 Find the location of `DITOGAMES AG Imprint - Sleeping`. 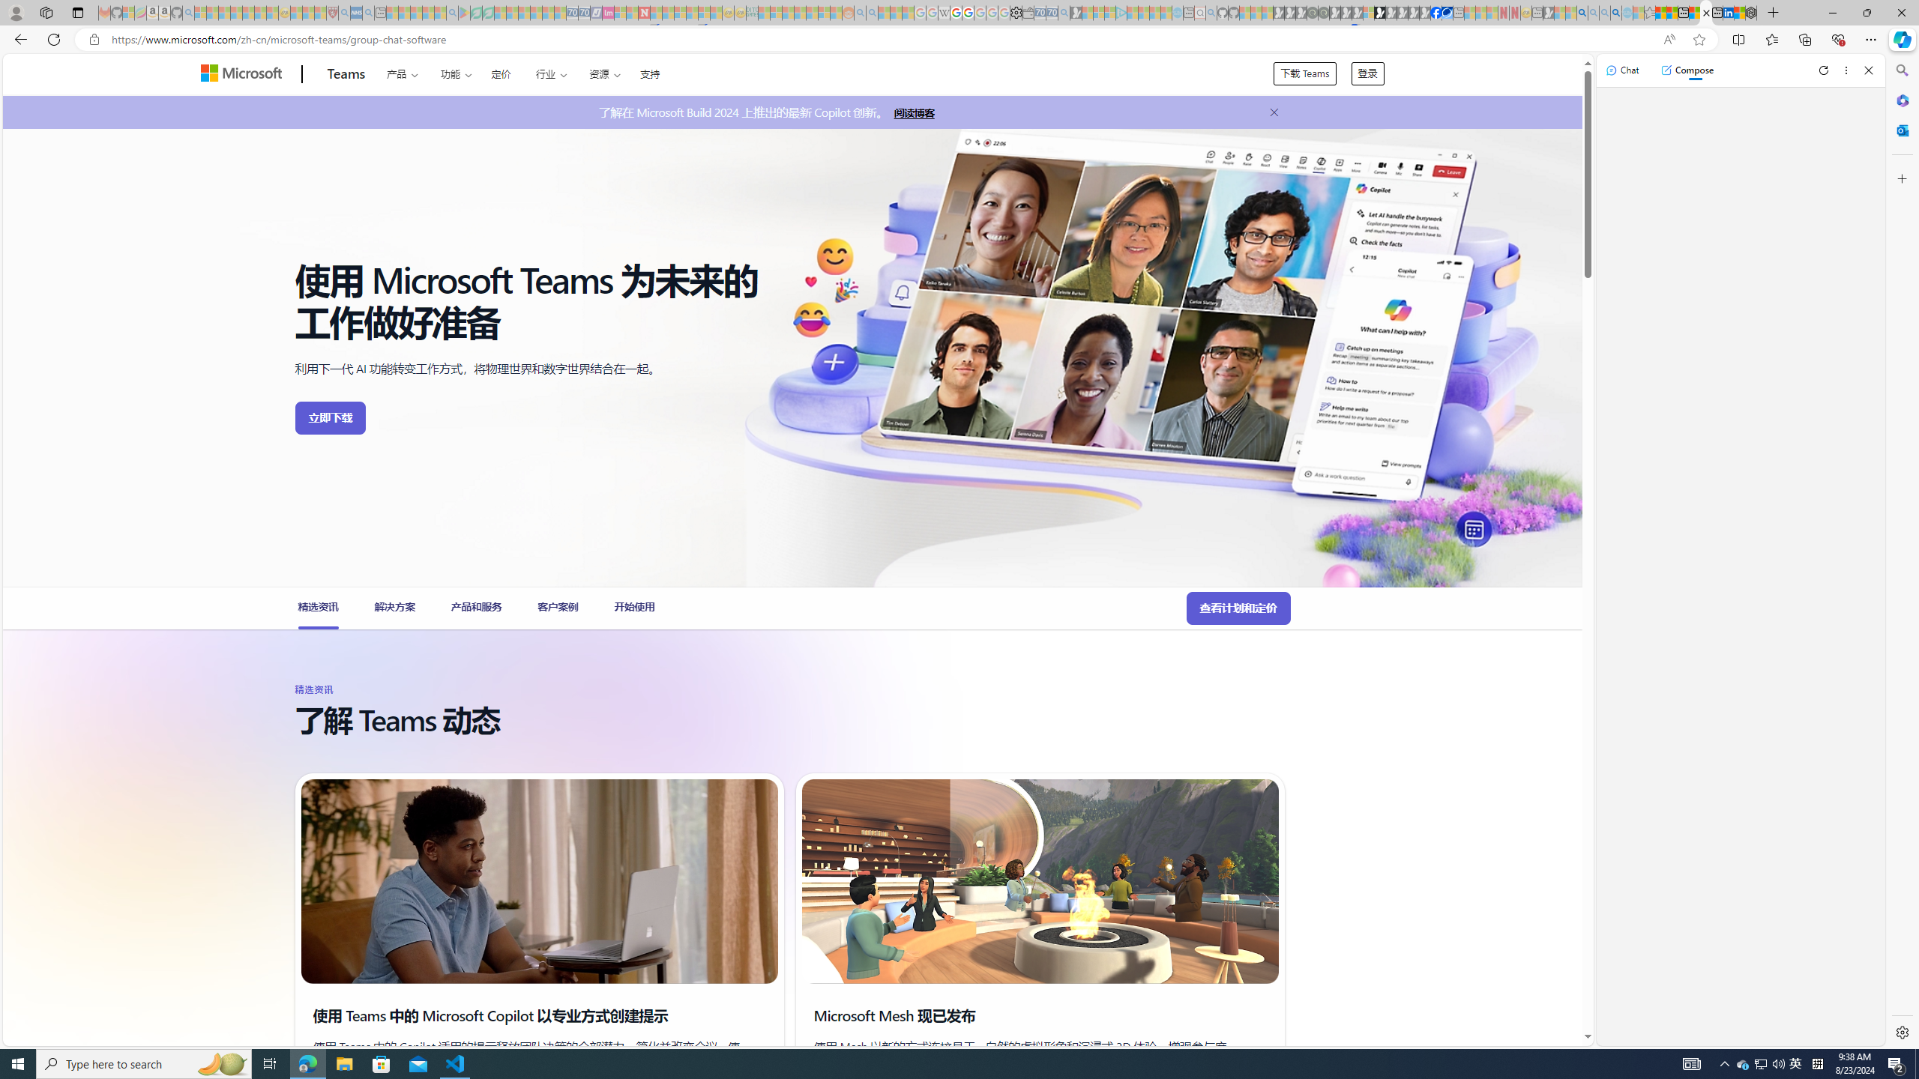

DITOGAMES AG Imprint - Sleeping is located at coordinates (752, 13).